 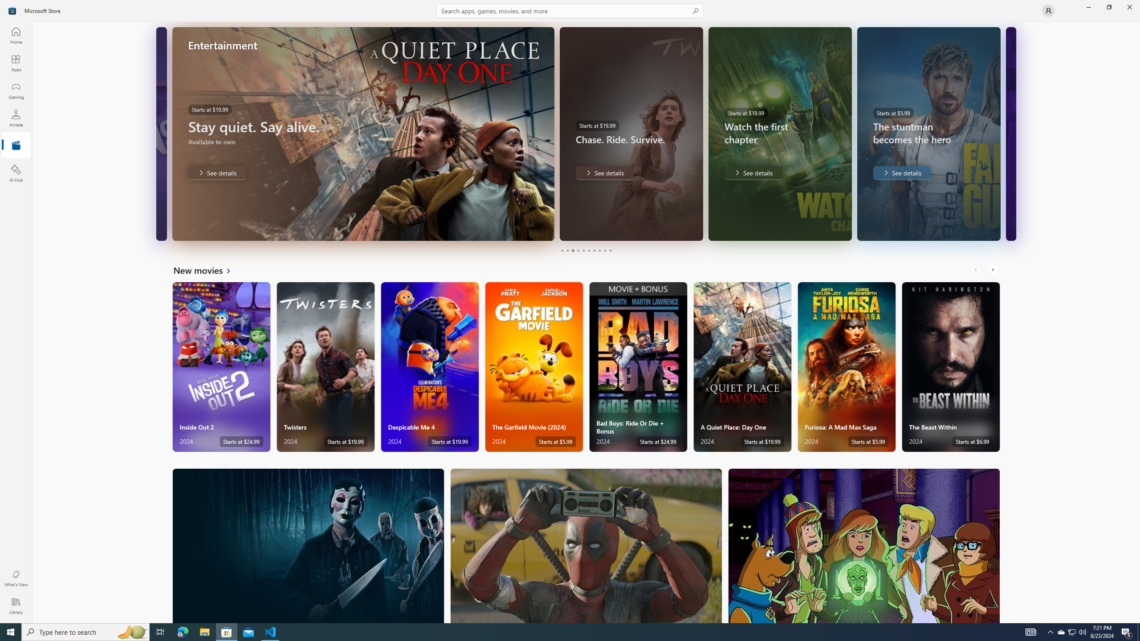 What do you see at coordinates (578, 250) in the screenshot?
I see `Page 4` at bounding box center [578, 250].